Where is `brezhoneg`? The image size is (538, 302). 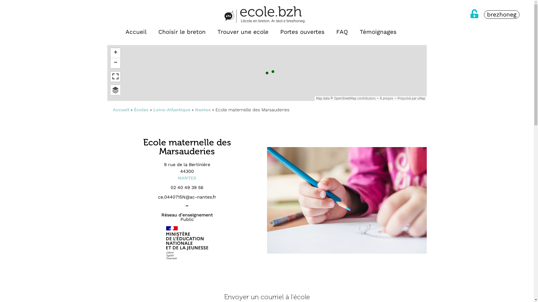 brezhoneg is located at coordinates (502, 15).